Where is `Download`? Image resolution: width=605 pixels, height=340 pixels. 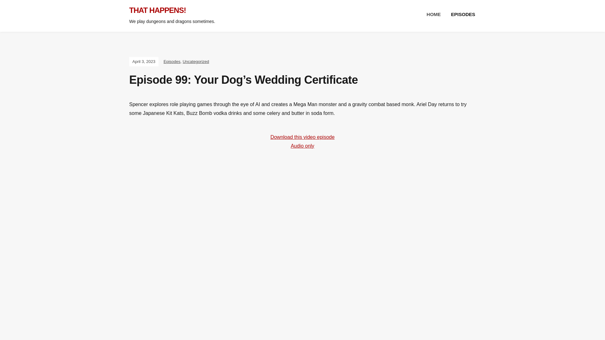 Download is located at coordinates (302, 145).